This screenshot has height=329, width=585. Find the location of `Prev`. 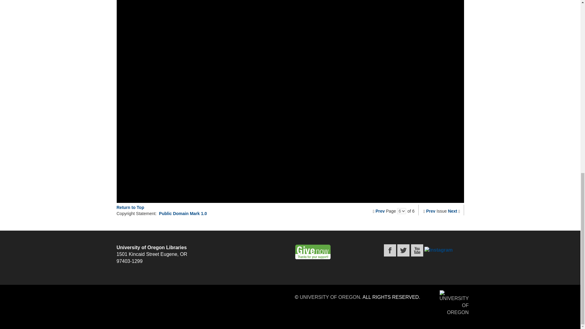

Prev is located at coordinates (380, 211).